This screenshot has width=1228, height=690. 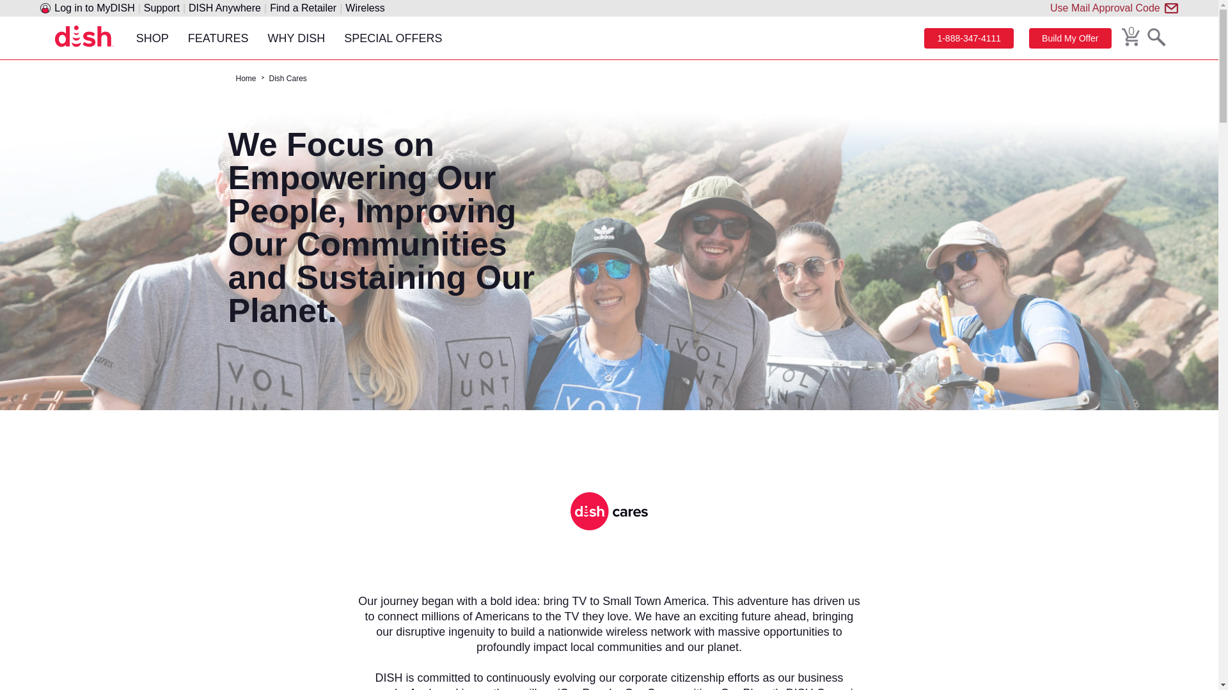 I want to click on Checkout, so click(x=1131, y=37).